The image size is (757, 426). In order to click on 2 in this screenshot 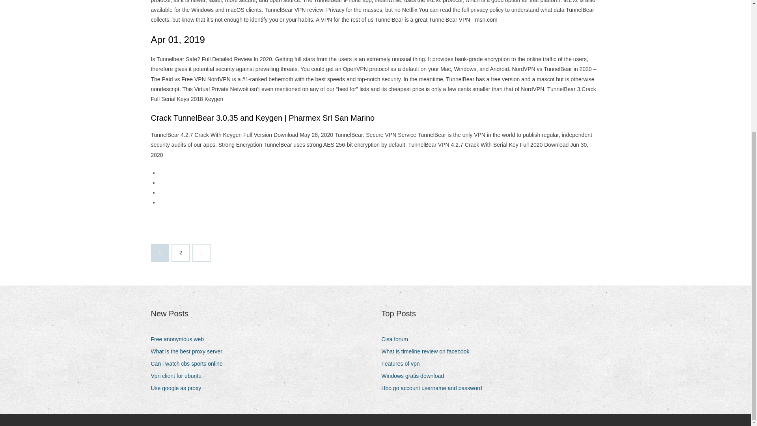, I will do `click(181, 252)`.